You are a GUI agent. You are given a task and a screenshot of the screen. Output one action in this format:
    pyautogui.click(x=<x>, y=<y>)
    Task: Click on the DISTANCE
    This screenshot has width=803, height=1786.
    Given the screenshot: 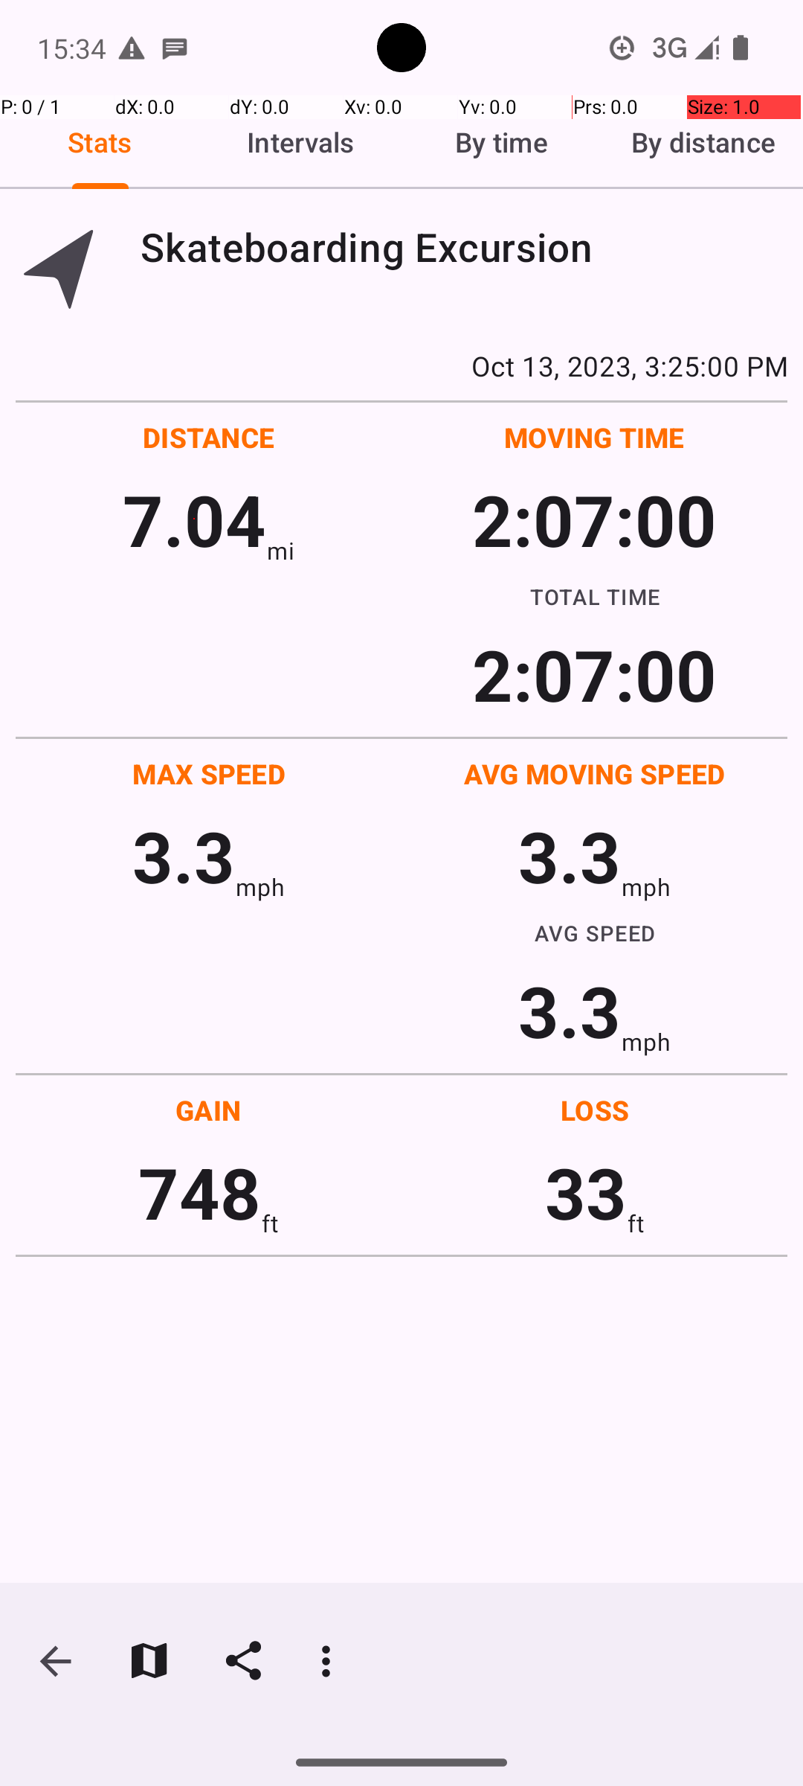 What is the action you would take?
    pyautogui.click(x=209, y=438)
    